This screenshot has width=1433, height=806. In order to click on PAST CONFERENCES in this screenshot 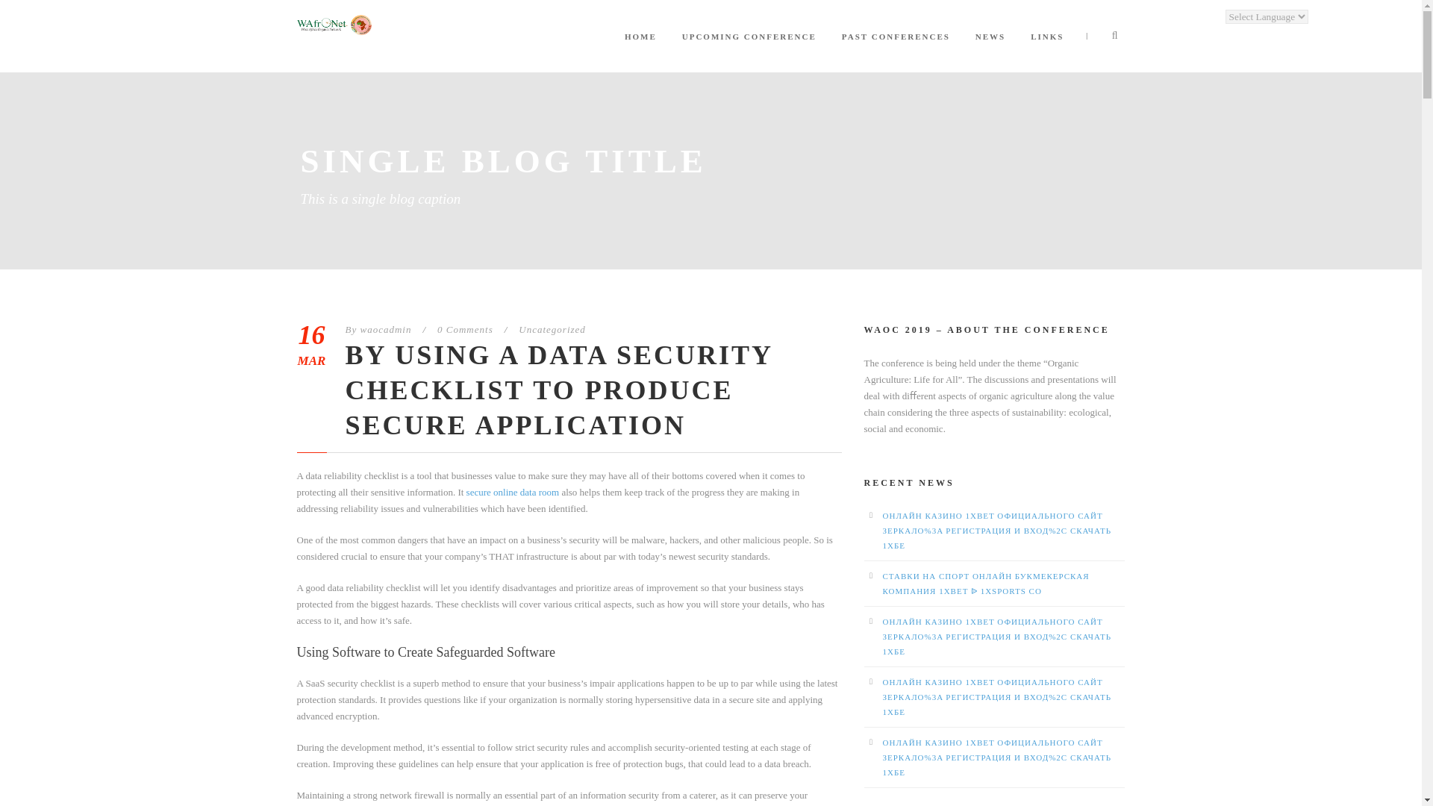, I will do `click(896, 51)`.